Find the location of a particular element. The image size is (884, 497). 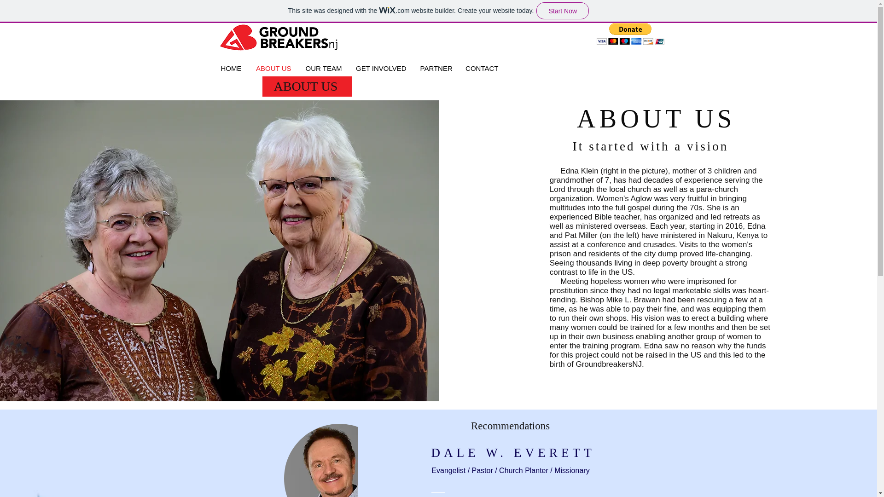

HOME is located at coordinates (230, 68).